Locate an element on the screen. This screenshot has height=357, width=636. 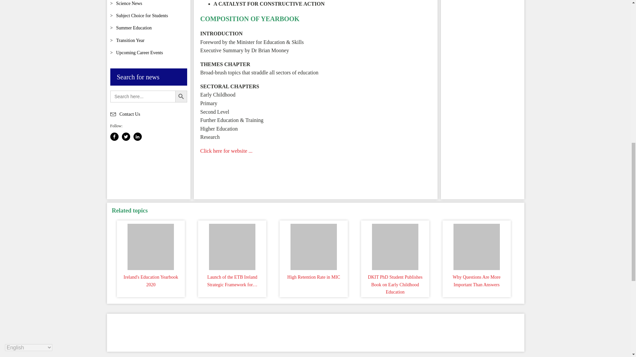
High Retention Rate in MIC is located at coordinates (313, 245).